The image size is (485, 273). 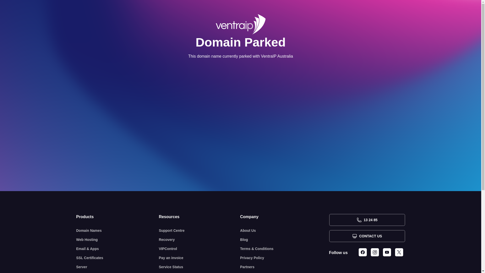 What do you see at coordinates (200, 249) in the screenshot?
I see `VIPControl` at bounding box center [200, 249].